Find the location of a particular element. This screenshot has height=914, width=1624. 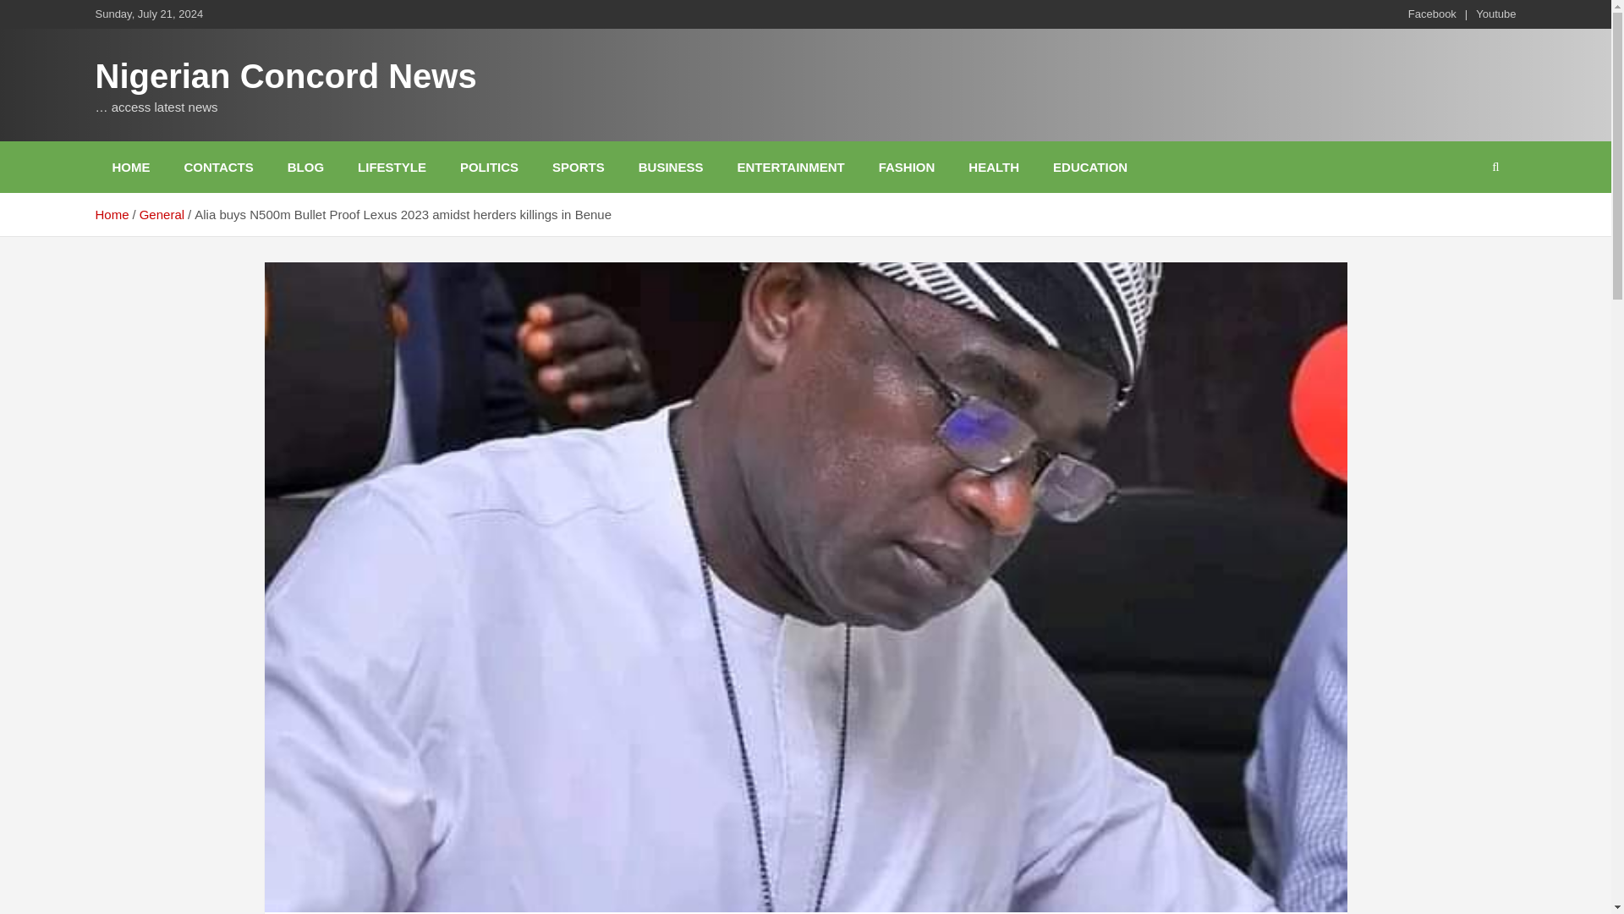

FASHION is located at coordinates (907, 167).